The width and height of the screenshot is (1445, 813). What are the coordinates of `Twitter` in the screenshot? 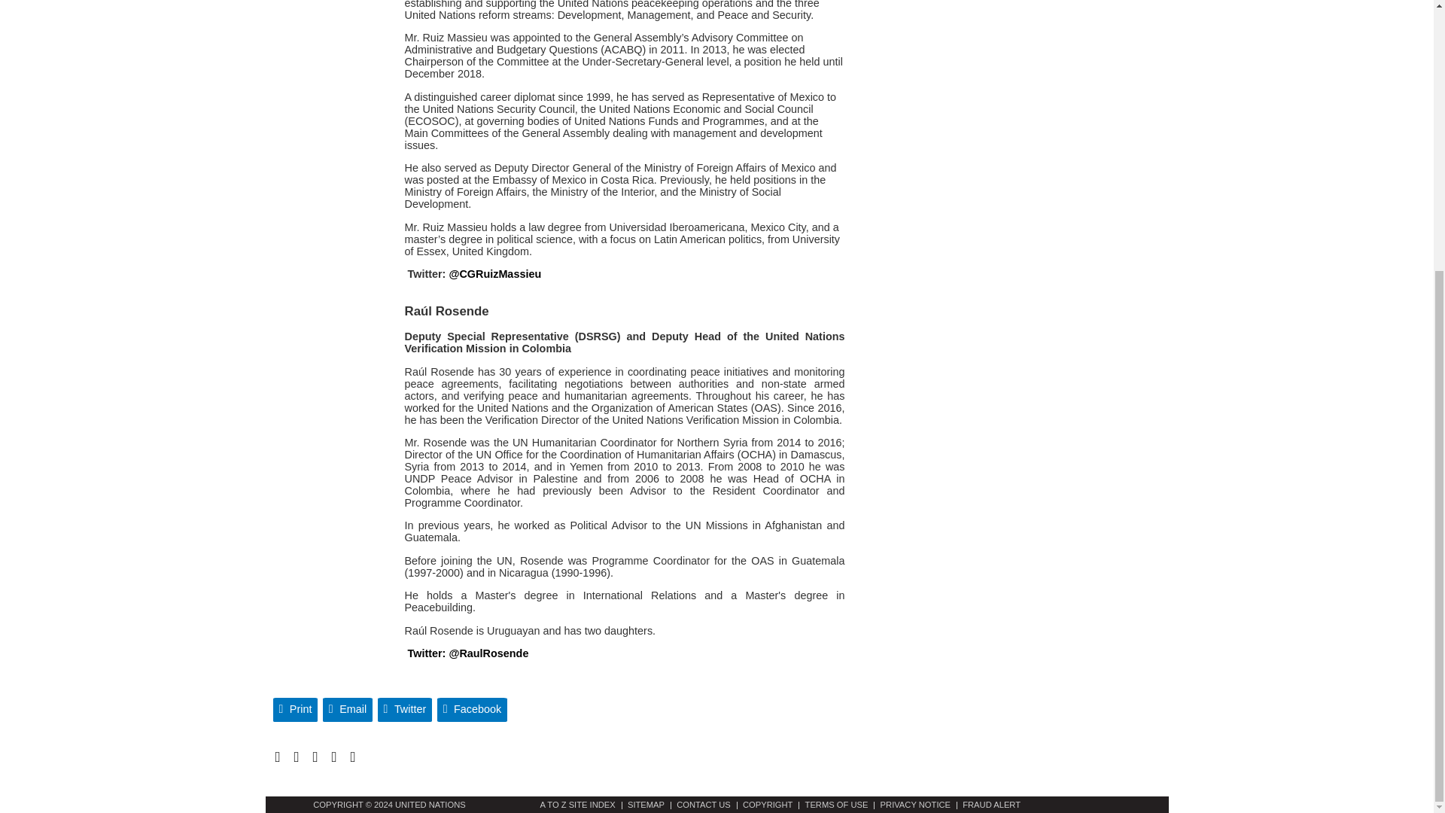 It's located at (405, 709).